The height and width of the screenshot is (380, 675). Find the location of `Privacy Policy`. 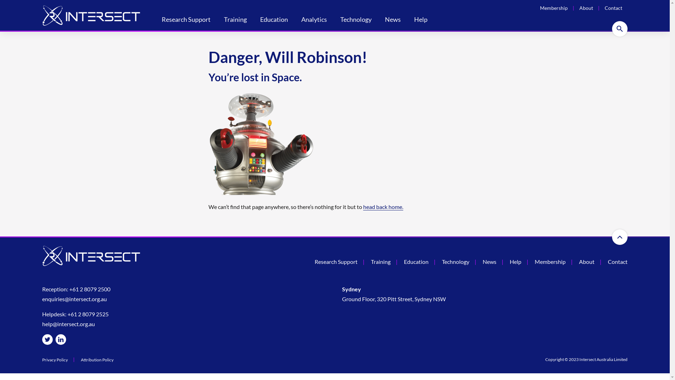

Privacy Policy is located at coordinates (55, 360).